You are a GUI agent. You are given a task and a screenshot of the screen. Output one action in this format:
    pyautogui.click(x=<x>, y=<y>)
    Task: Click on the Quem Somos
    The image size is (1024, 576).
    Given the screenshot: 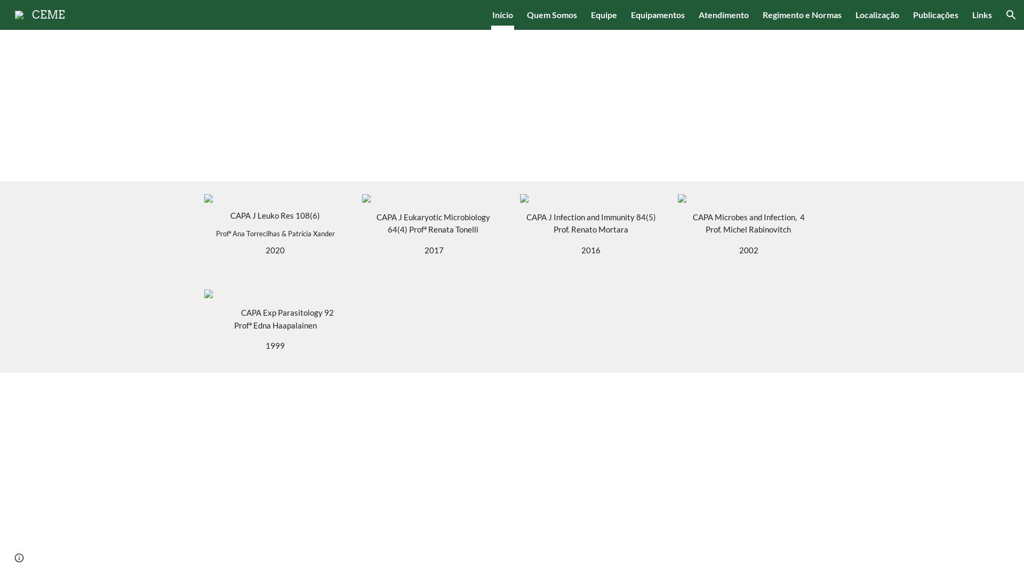 What is the action you would take?
    pyautogui.click(x=551, y=15)
    